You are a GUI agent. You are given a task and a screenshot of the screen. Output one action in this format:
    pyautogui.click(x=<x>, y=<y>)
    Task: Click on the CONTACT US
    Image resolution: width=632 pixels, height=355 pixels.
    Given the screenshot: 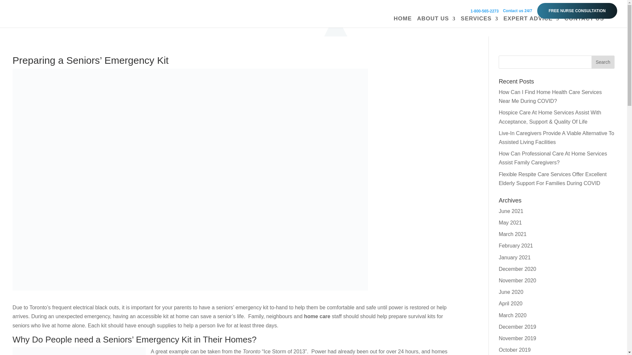 What is the action you would take?
    pyautogui.click(x=584, y=22)
    